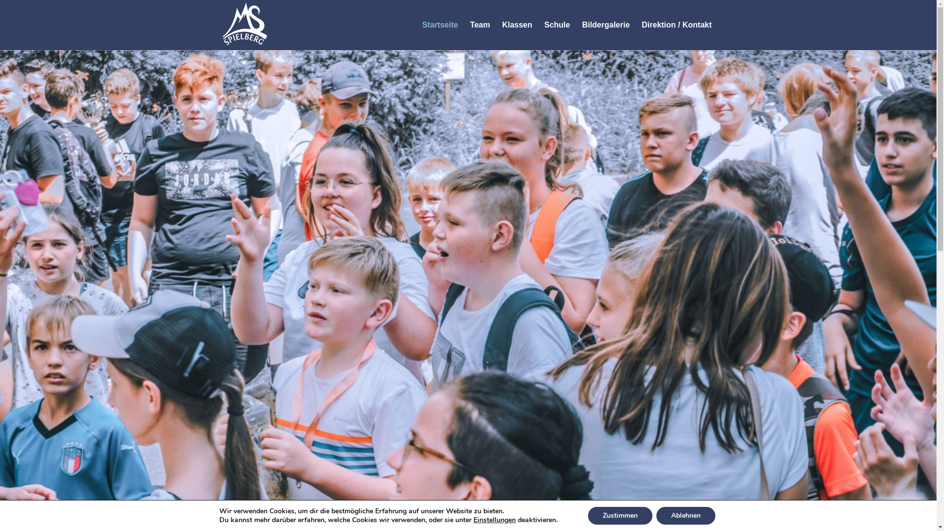 This screenshot has width=944, height=531. Describe the element at coordinates (606, 25) in the screenshot. I see `Bildergalerie` at that location.